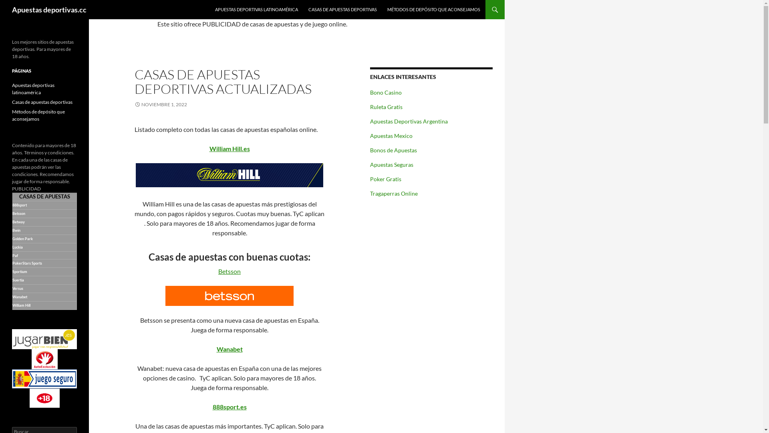  I want to click on Luckia, so click(18, 247).